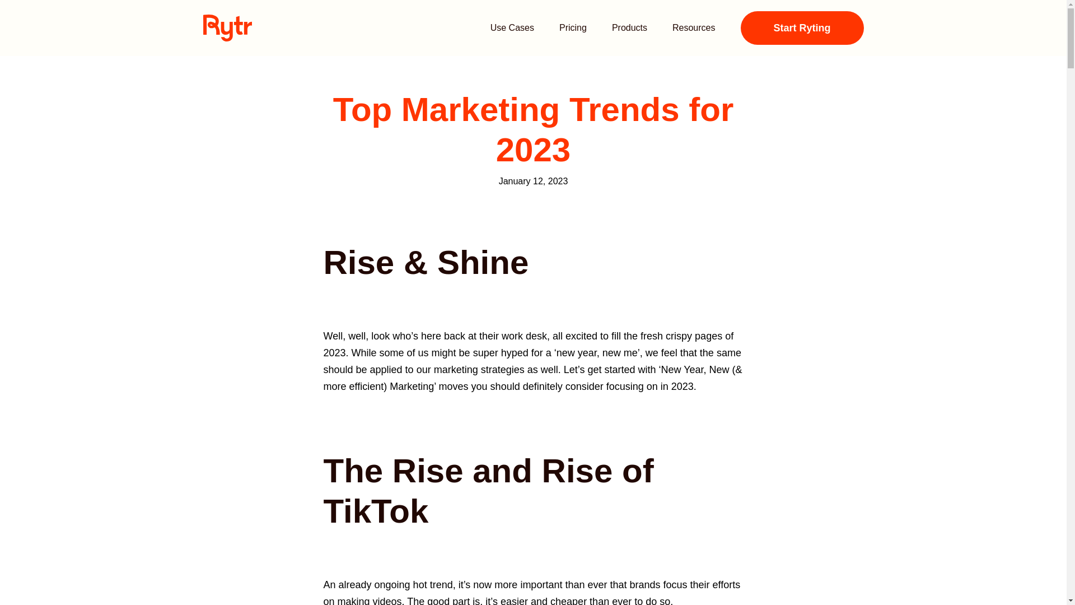 The height and width of the screenshot is (605, 1075). Describe the element at coordinates (512, 28) in the screenshot. I see `Use Cases` at that location.